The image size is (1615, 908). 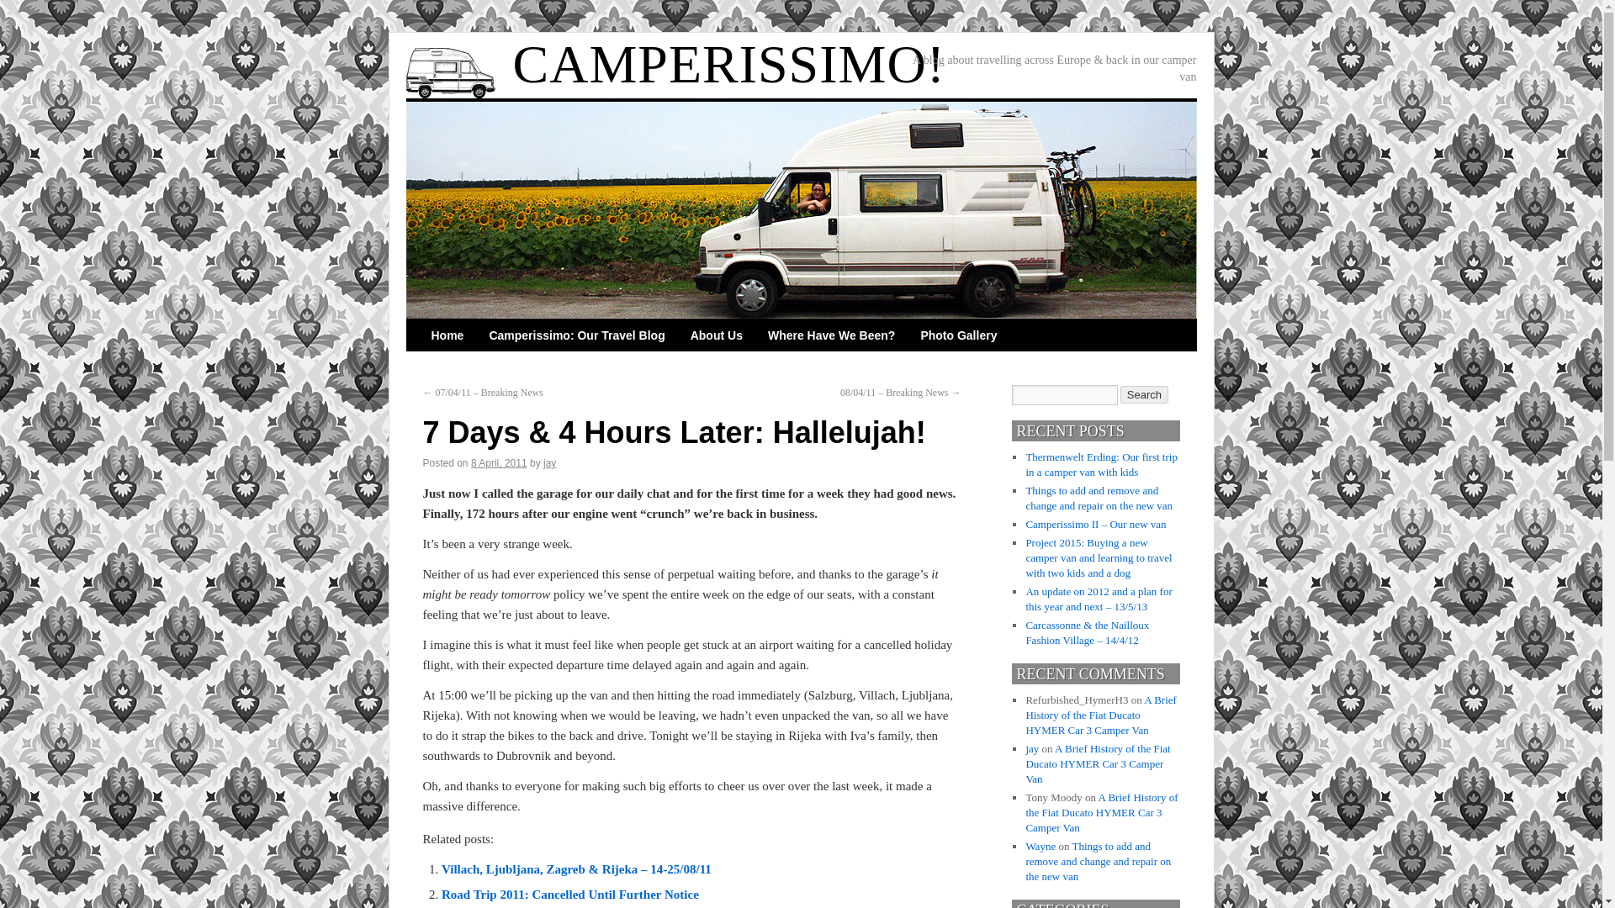 I want to click on jay, so click(x=548, y=463).